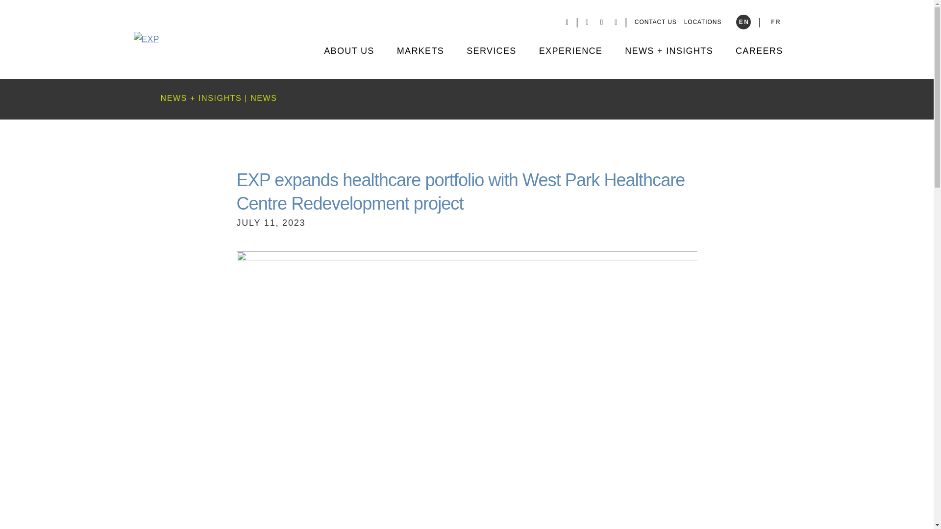 The image size is (941, 529). What do you see at coordinates (349, 63) in the screenshot?
I see `ABOUT US` at bounding box center [349, 63].